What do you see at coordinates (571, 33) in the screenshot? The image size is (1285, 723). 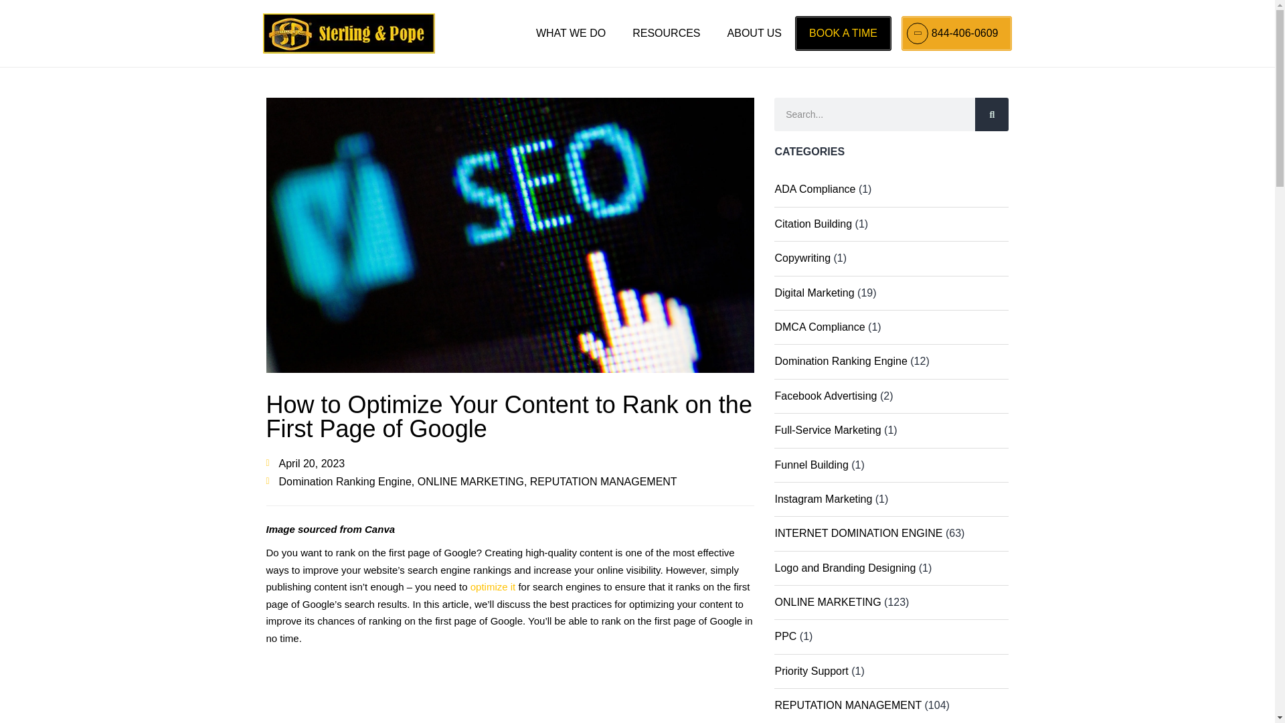 I see `WHAT WE DO` at bounding box center [571, 33].